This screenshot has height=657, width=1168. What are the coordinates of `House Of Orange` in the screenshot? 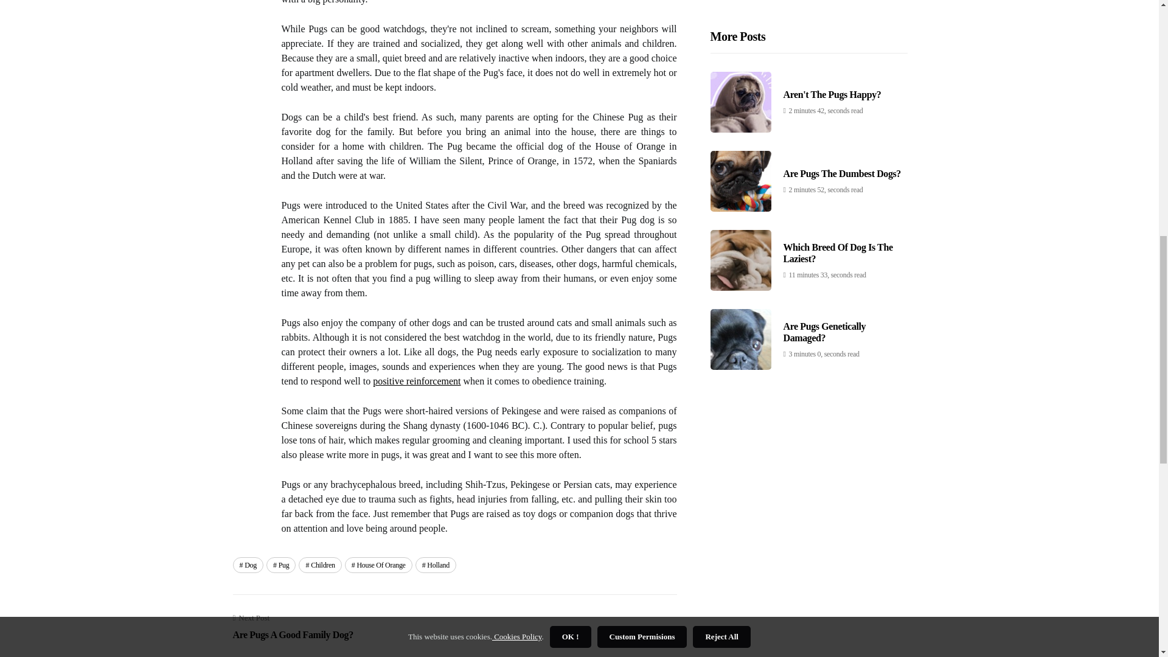 It's located at (416, 381).